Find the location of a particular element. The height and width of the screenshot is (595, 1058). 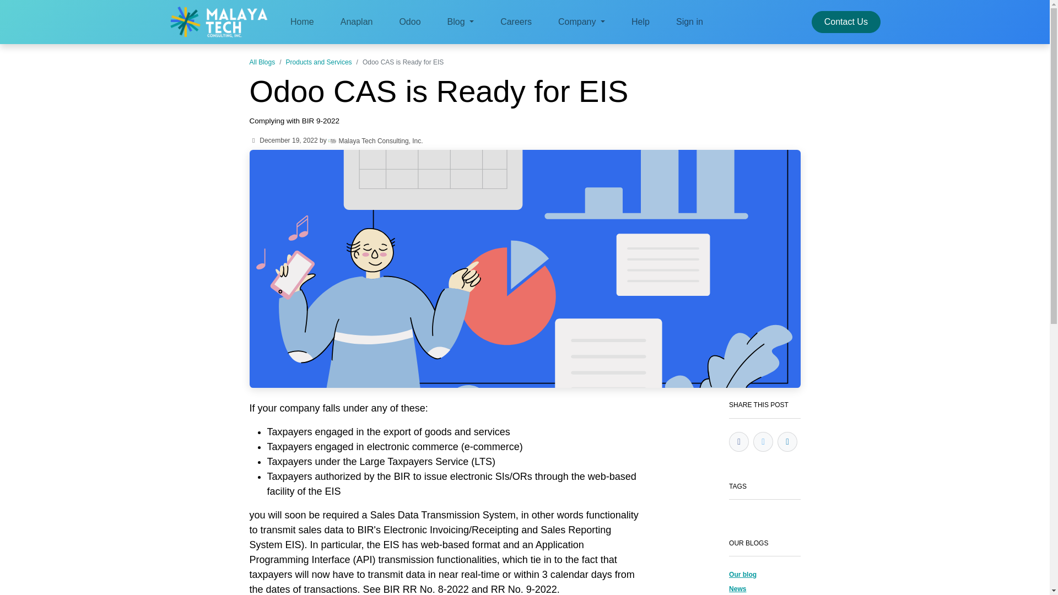

Share on Facebook is located at coordinates (738, 442).